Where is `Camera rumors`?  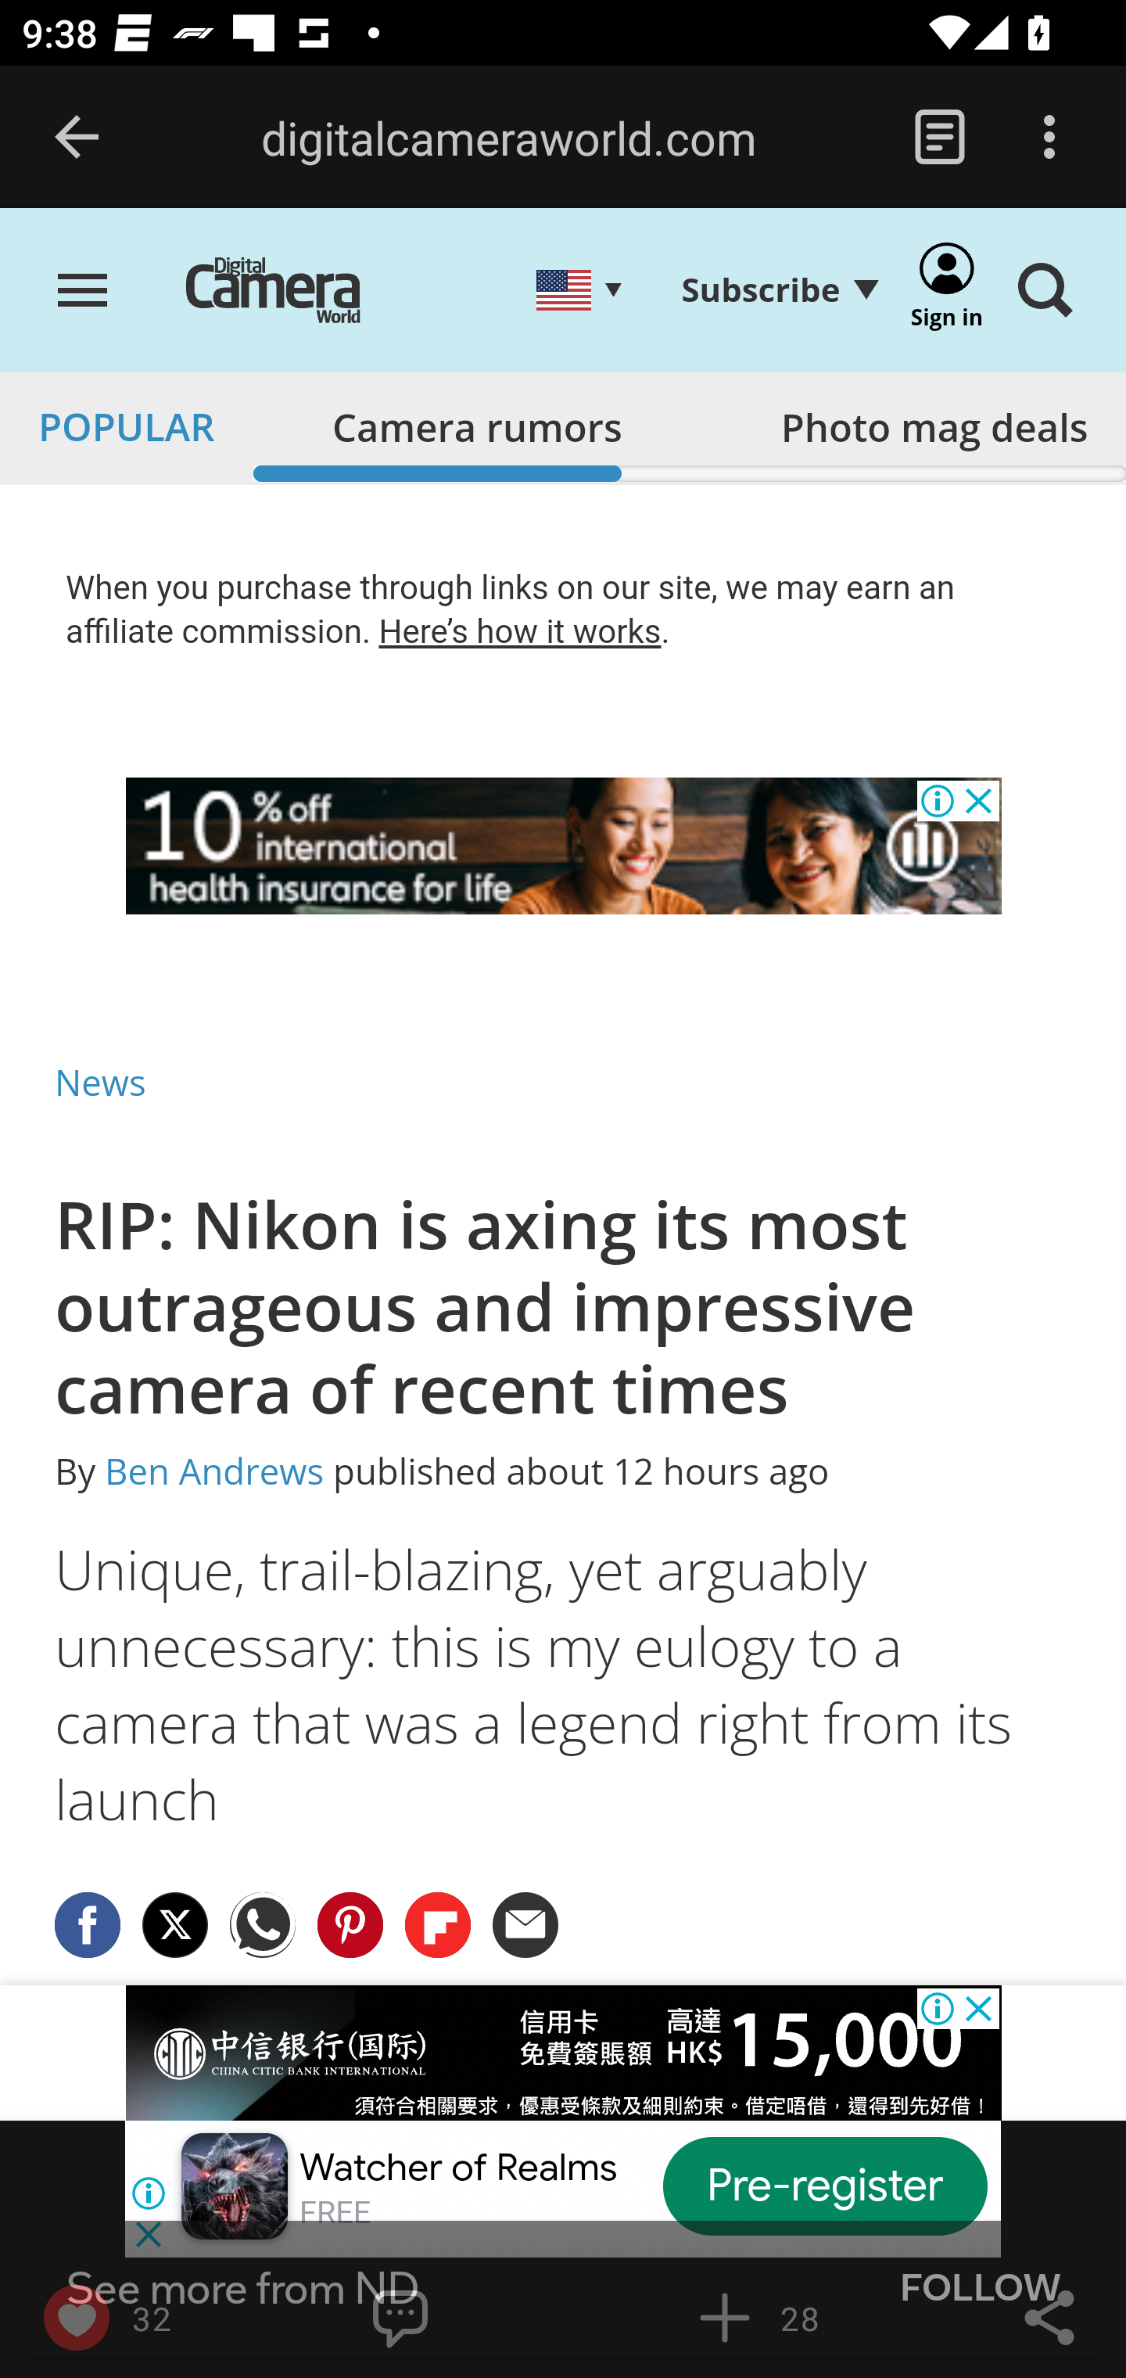 Camera rumors is located at coordinates (477, 426).